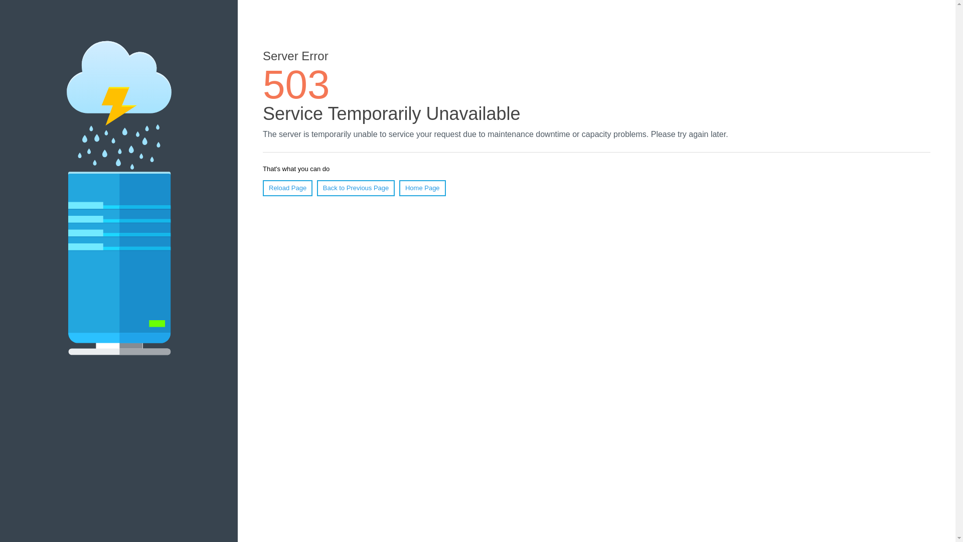 This screenshot has width=963, height=542. What do you see at coordinates (356, 188) in the screenshot?
I see `Back to Previous Page` at bounding box center [356, 188].